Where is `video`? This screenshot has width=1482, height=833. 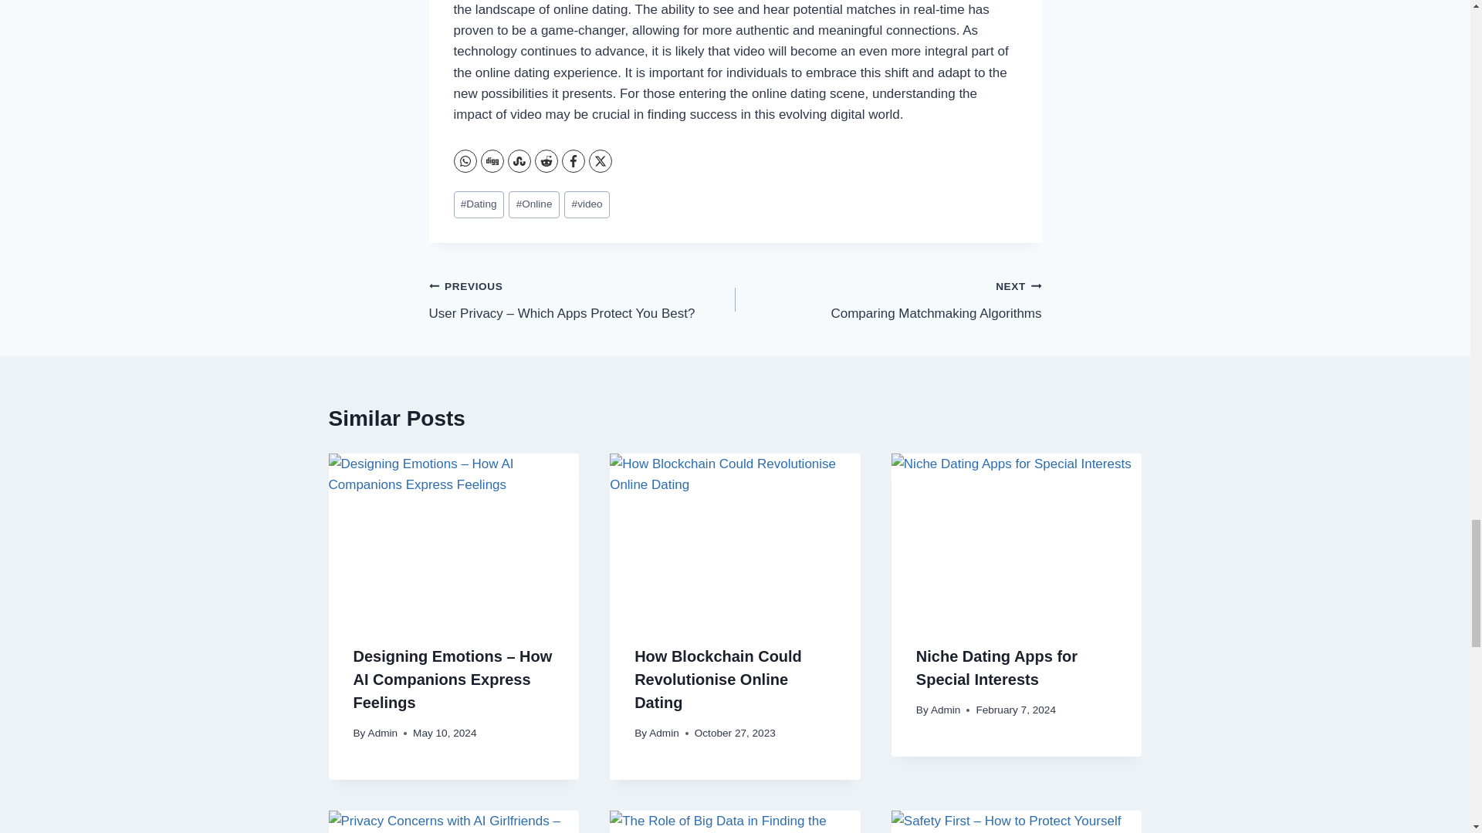 video is located at coordinates (533, 204).